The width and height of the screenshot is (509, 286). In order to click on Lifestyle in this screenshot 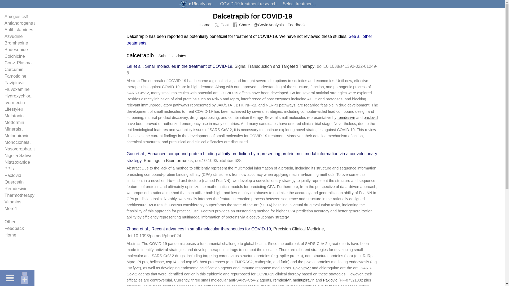, I will do `click(13, 109)`.